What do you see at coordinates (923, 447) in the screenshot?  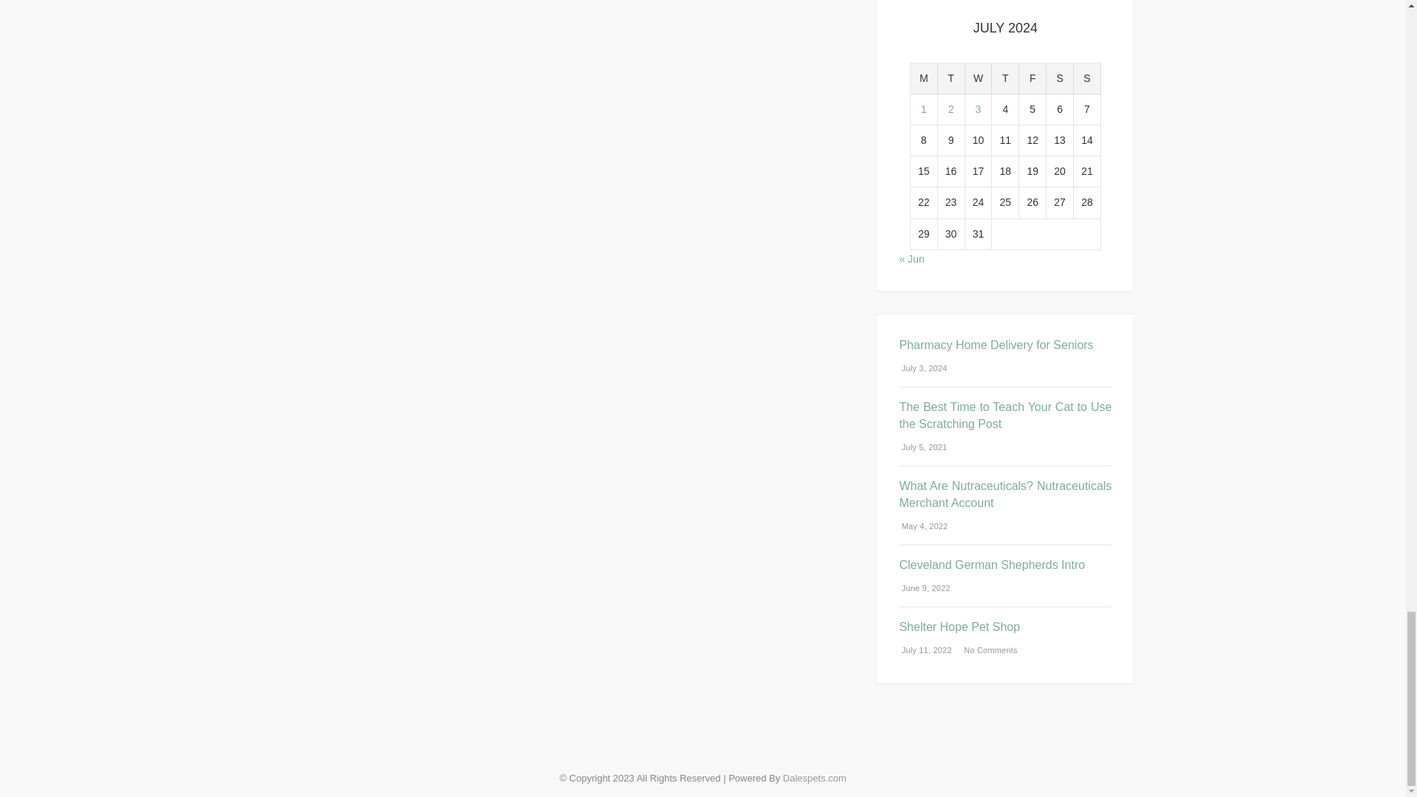 I see `July 5, 2021` at bounding box center [923, 447].